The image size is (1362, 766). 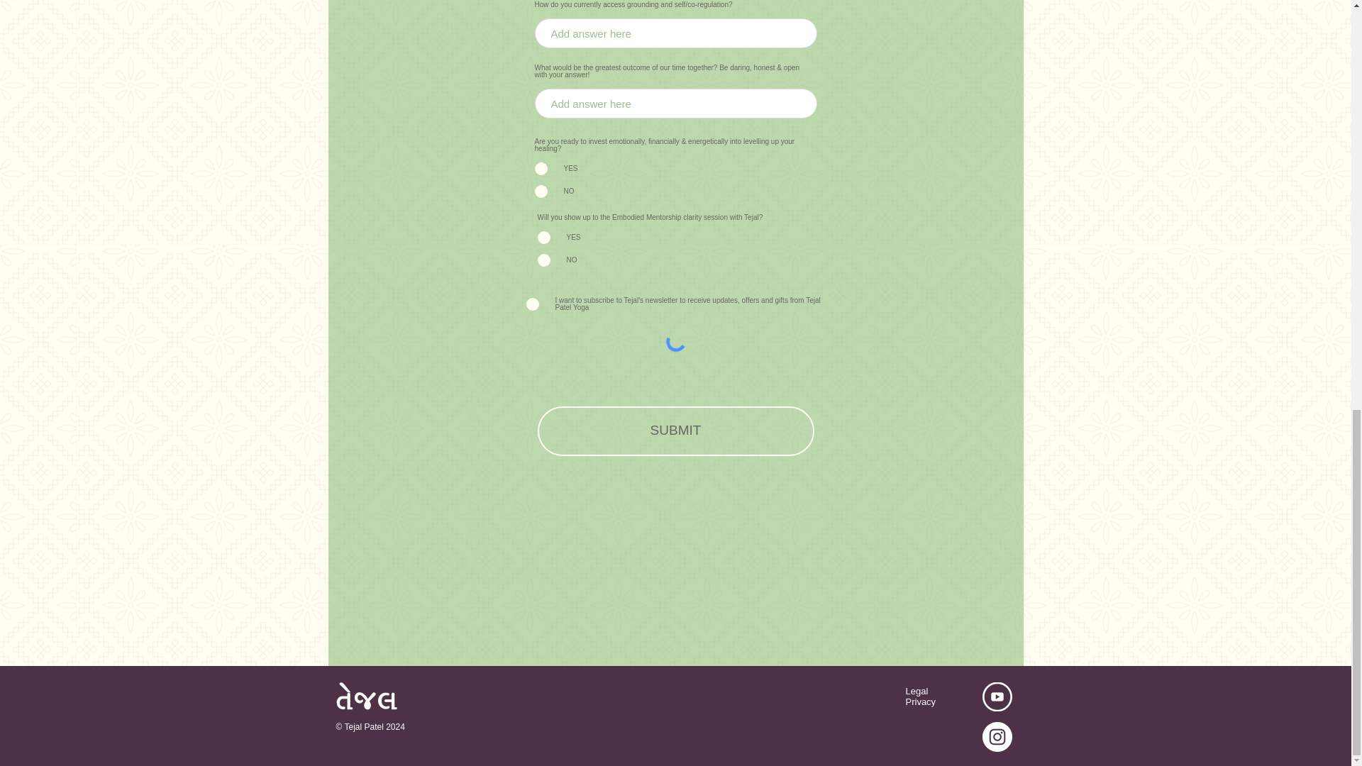 I want to click on youtube.png, so click(x=997, y=696).